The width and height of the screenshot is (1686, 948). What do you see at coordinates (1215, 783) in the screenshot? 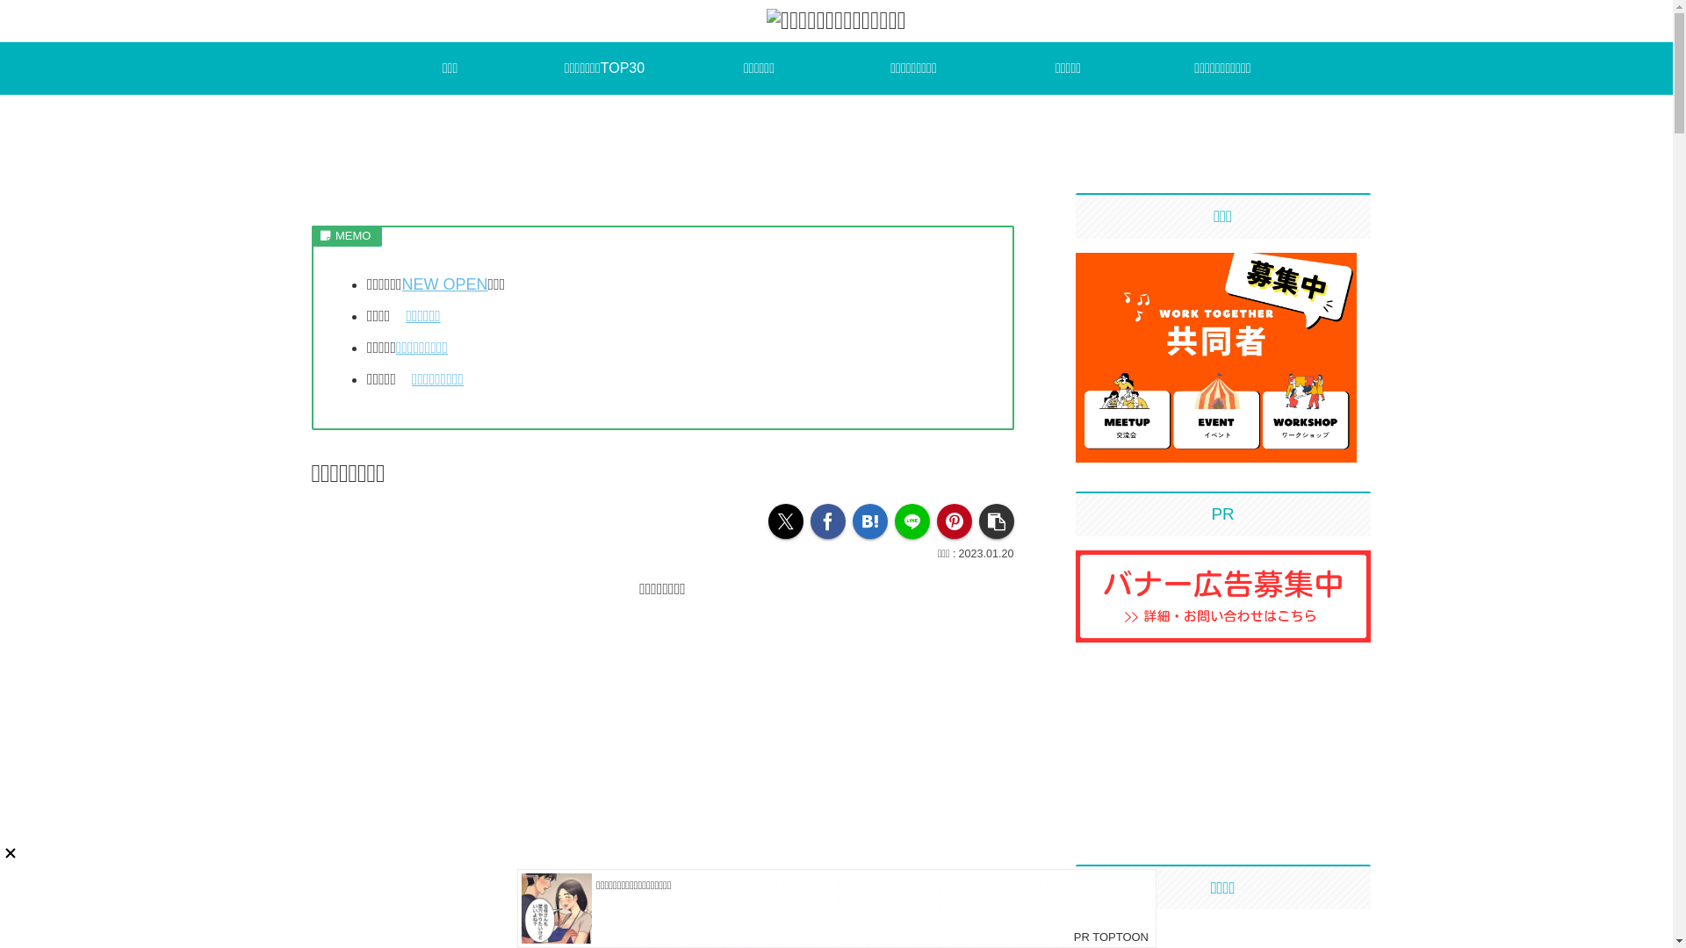
I see `Advertisement` at bounding box center [1215, 783].